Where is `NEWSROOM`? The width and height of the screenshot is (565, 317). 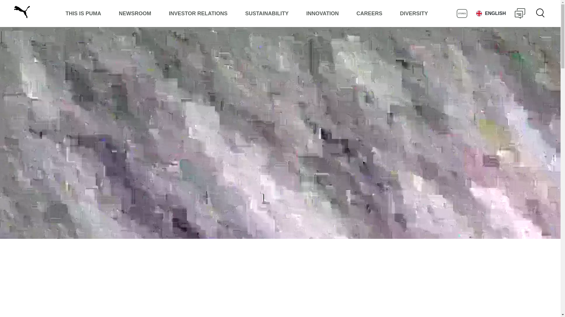
NEWSROOM is located at coordinates (135, 14).